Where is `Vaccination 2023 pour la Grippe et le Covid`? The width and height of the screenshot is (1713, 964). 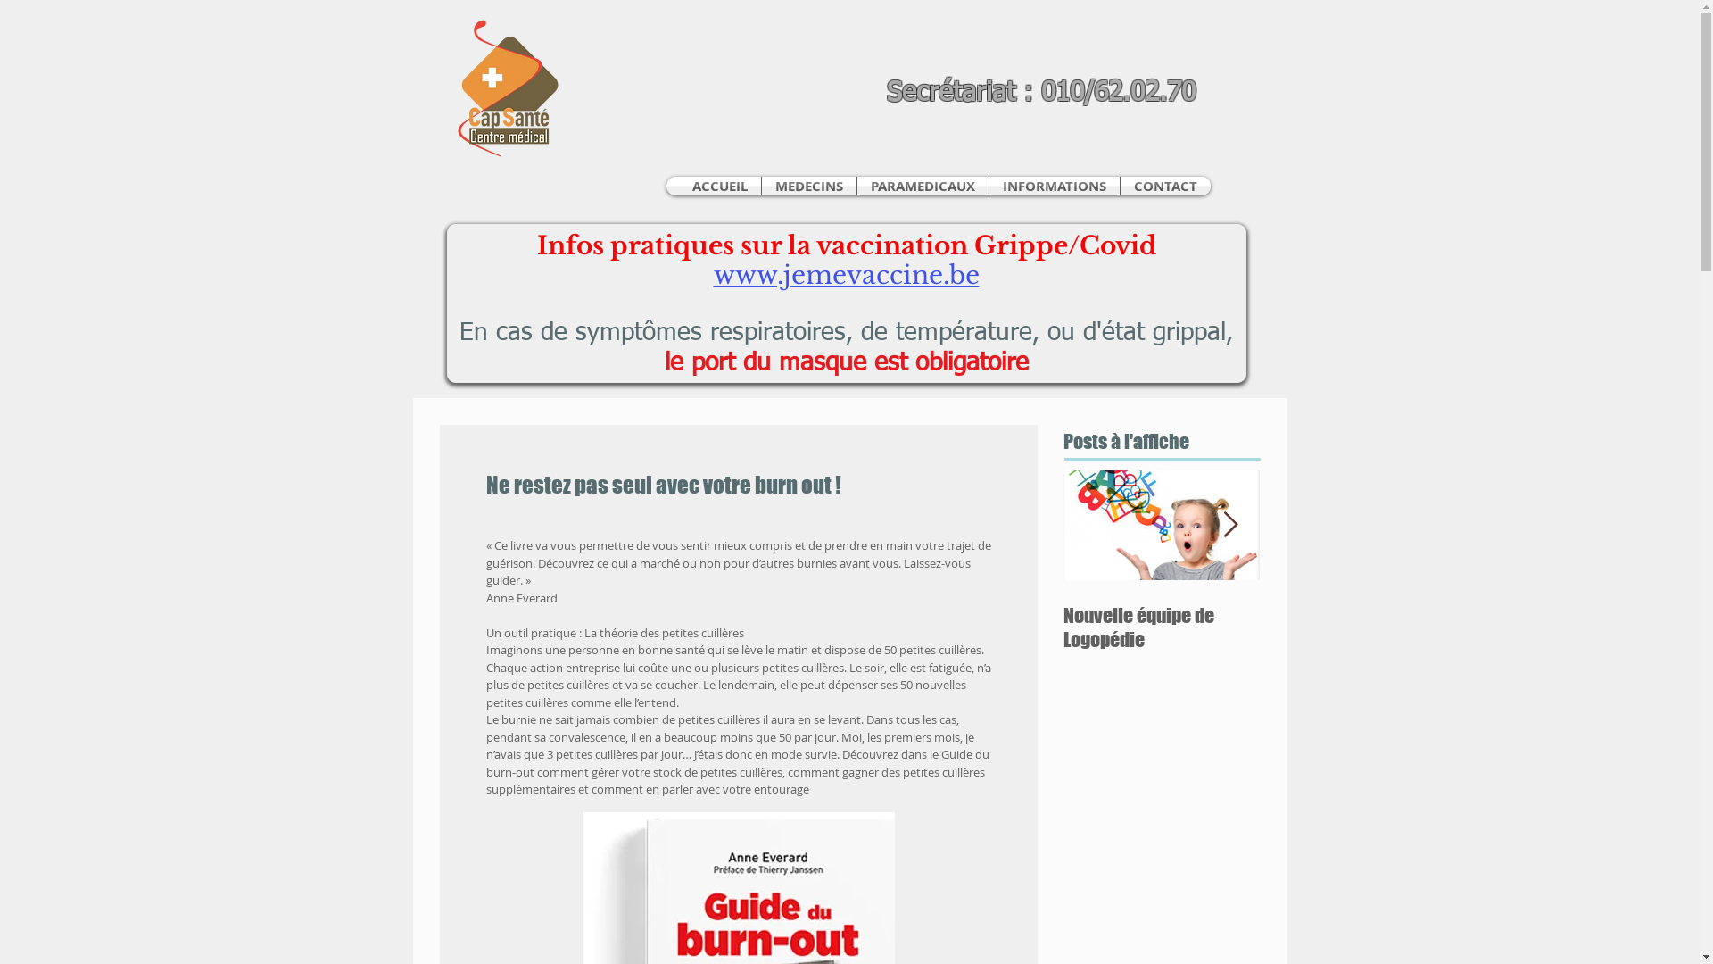
Vaccination 2023 pour la Grippe et le Covid is located at coordinates (1358, 627).